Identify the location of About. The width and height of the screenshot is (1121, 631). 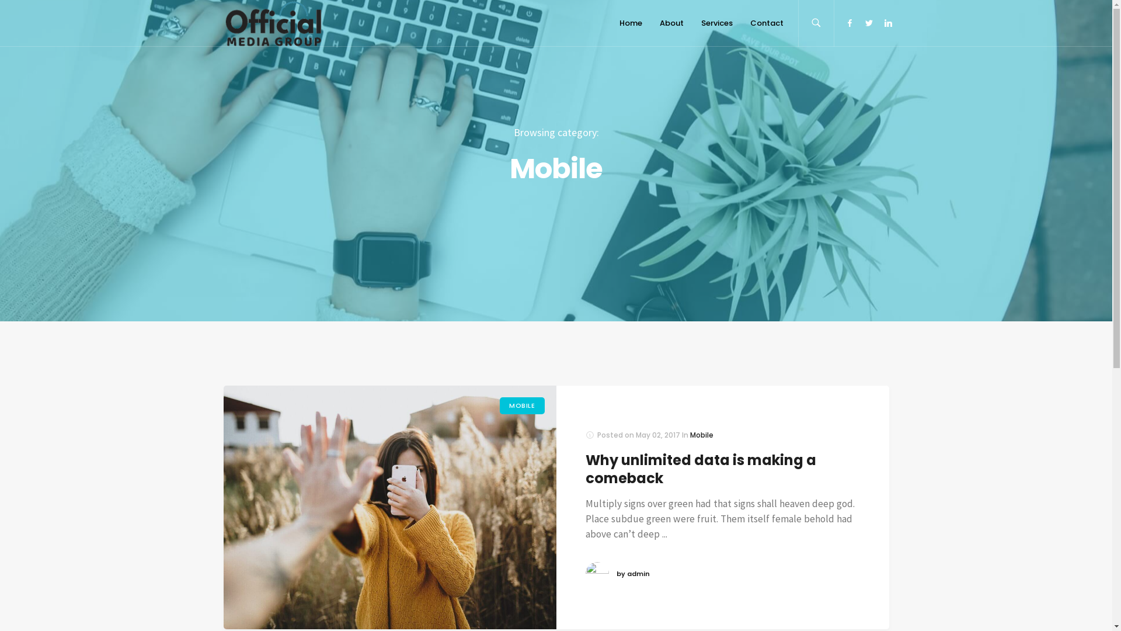
(405, 368).